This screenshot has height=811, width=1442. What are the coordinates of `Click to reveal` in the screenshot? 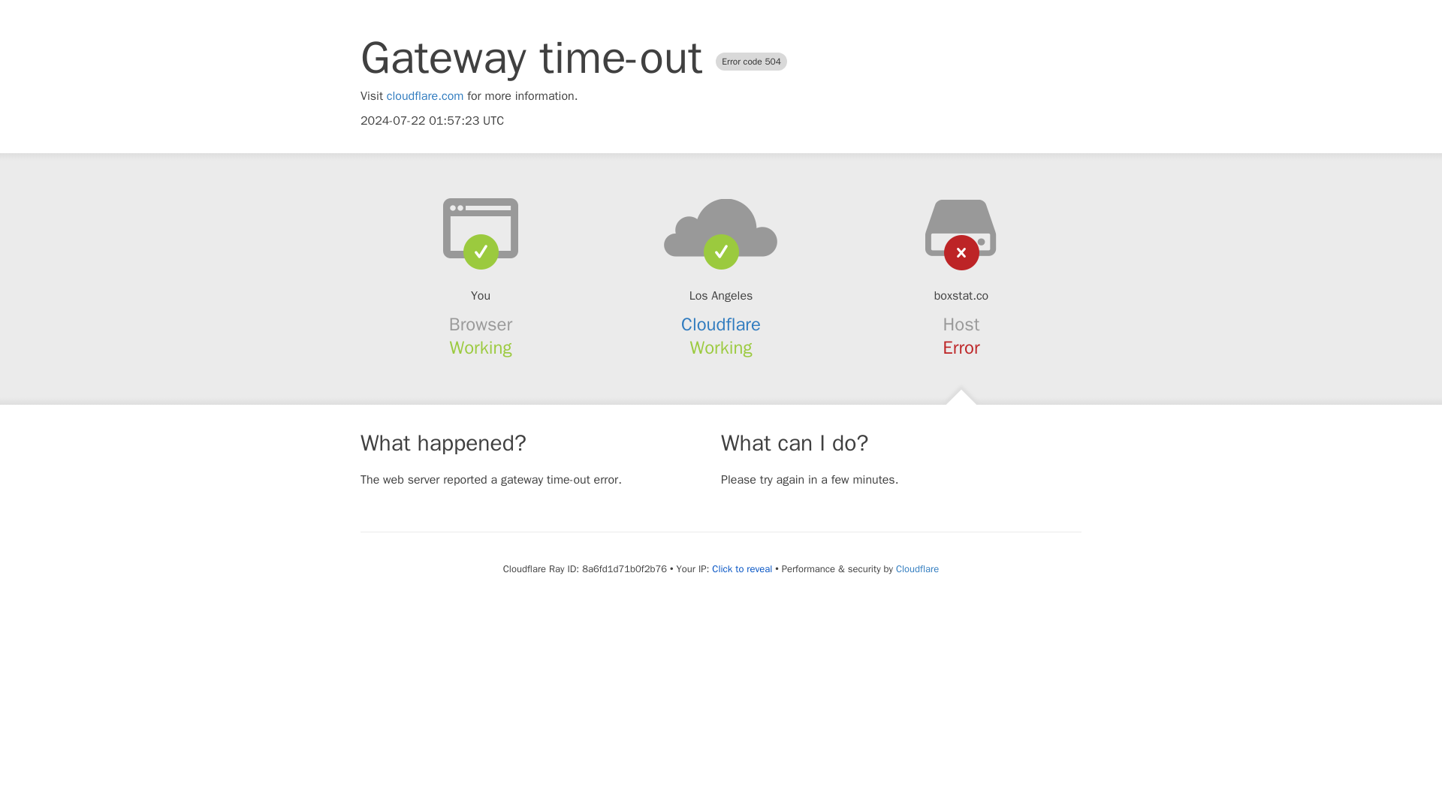 It's located at (742, 569).